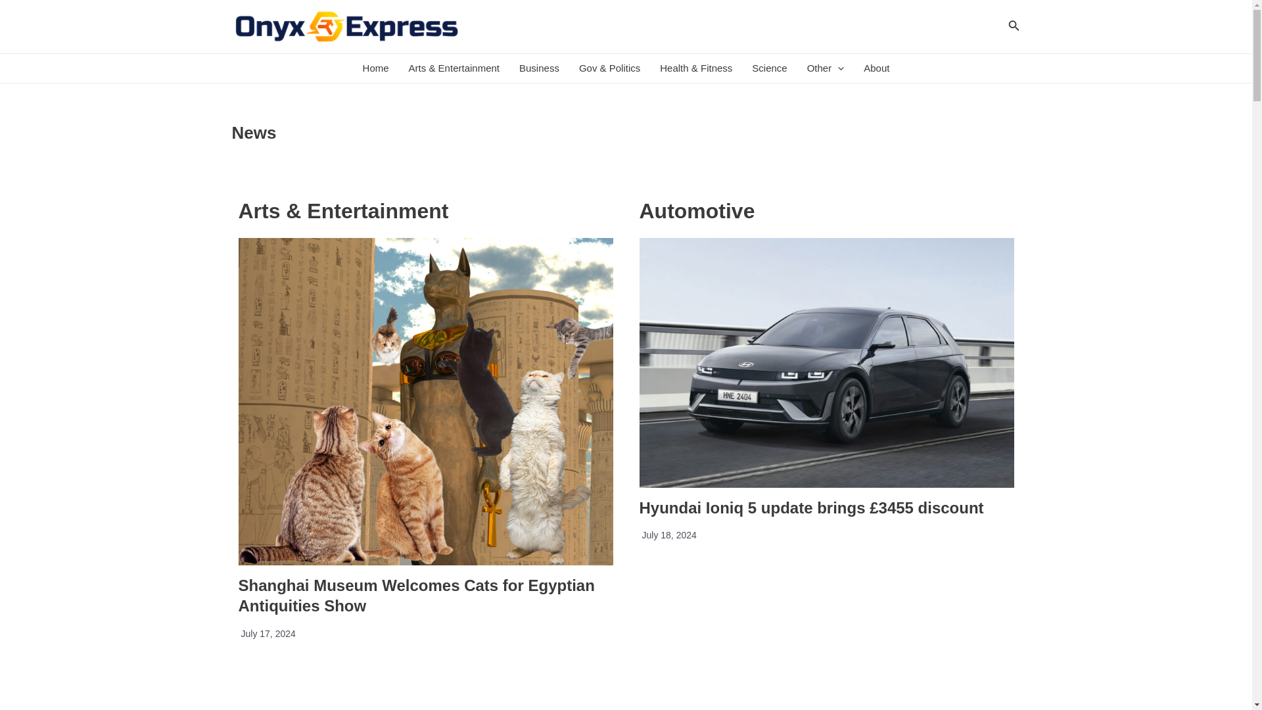  I want to click on About, so click(876, 68).